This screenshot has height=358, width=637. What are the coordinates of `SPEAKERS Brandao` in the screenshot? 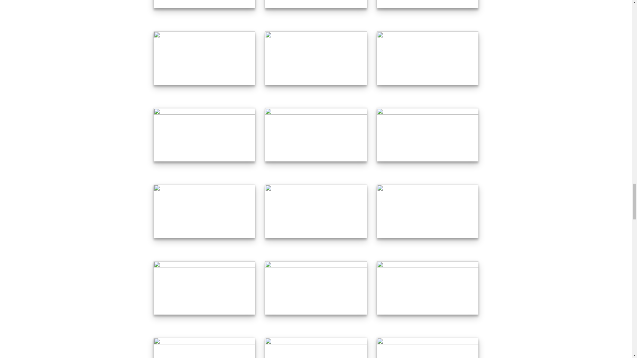 It's located at (204, 4).